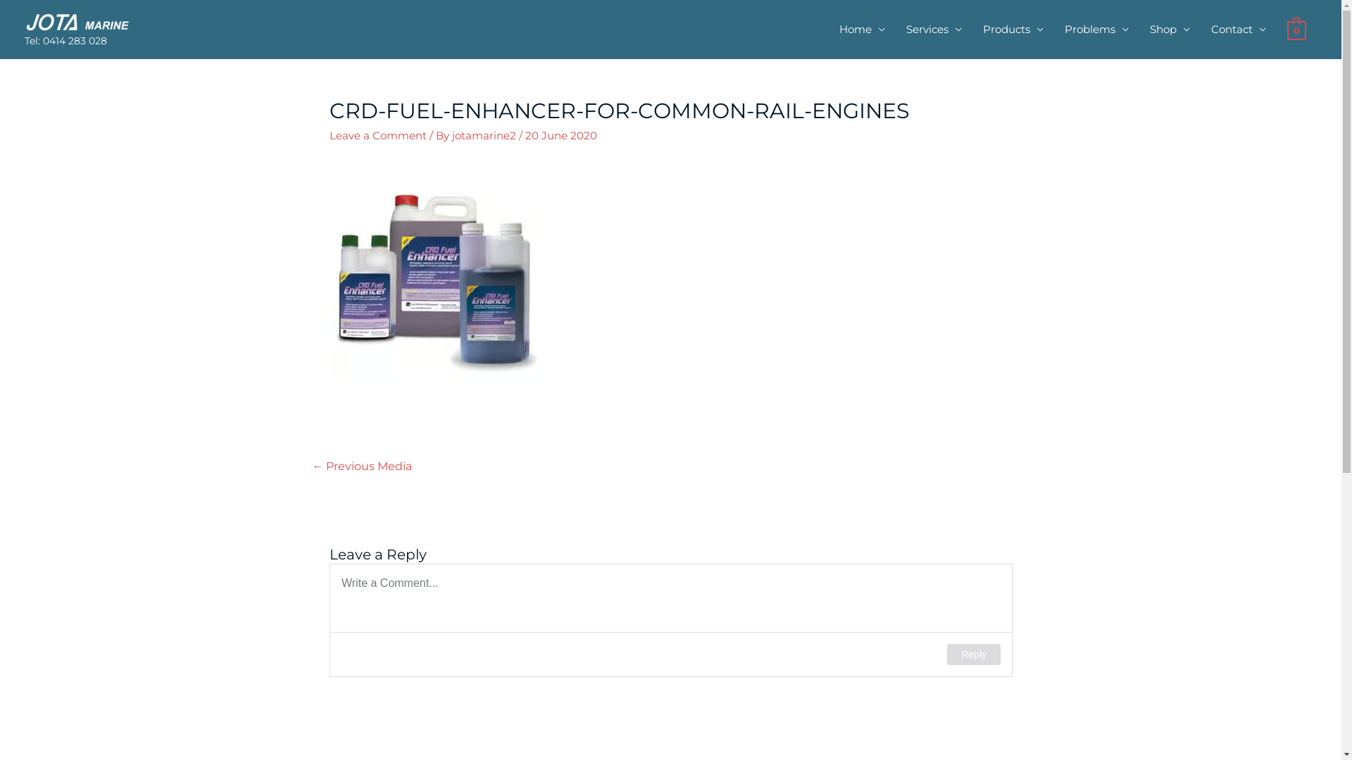 This screenshot has height=760, width=1352. What do you see at coordinates (1297, 30) in the screenshot?
I see `0` at bounding box center [1297, 30].